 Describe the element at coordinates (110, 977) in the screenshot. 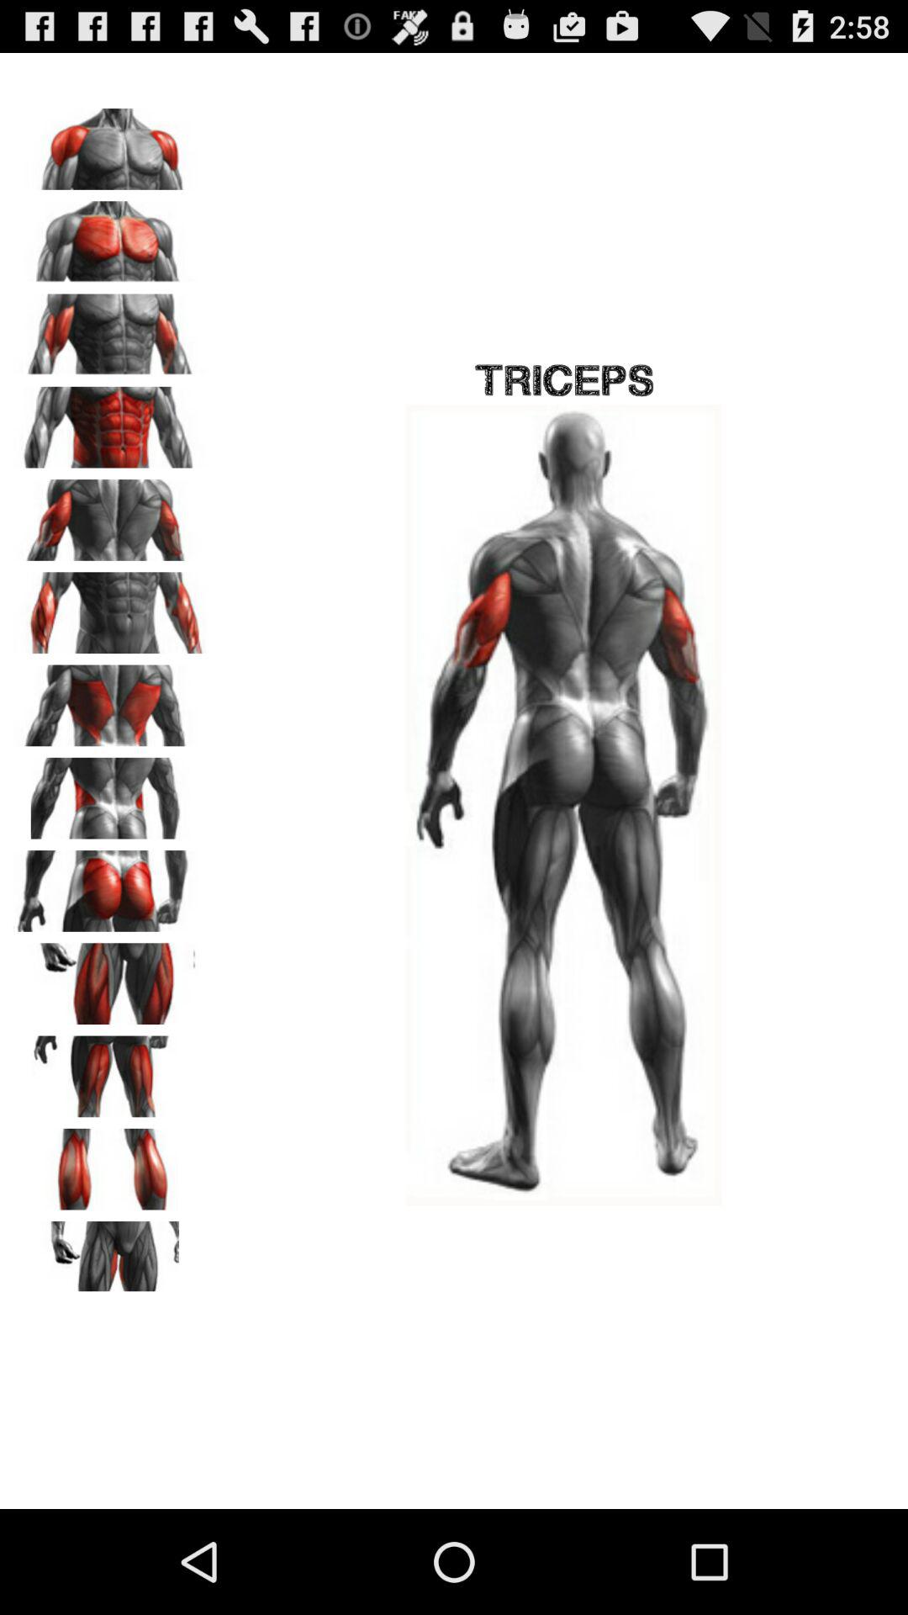

I see `thigh muscle select` at that location.